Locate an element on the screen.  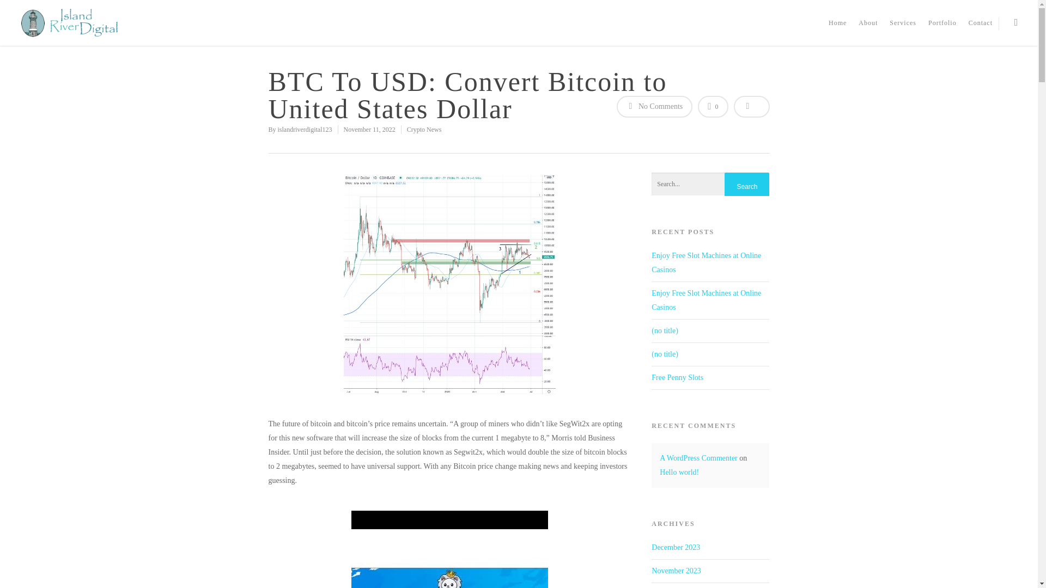
A WordPress Commenter is located at coordinates (698, 457).